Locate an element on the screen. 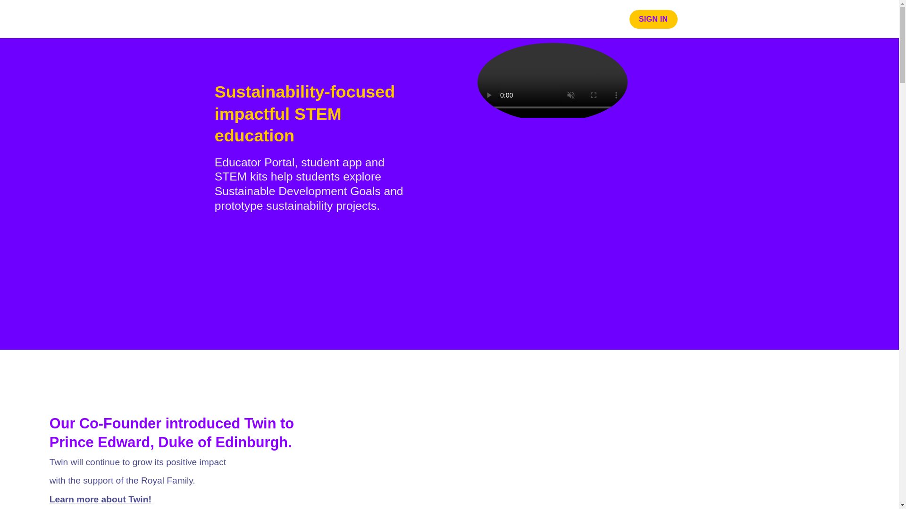 The width and height of the screenshot is (906, 509). Learn more about Twin! is located at coordinates (100, 499).